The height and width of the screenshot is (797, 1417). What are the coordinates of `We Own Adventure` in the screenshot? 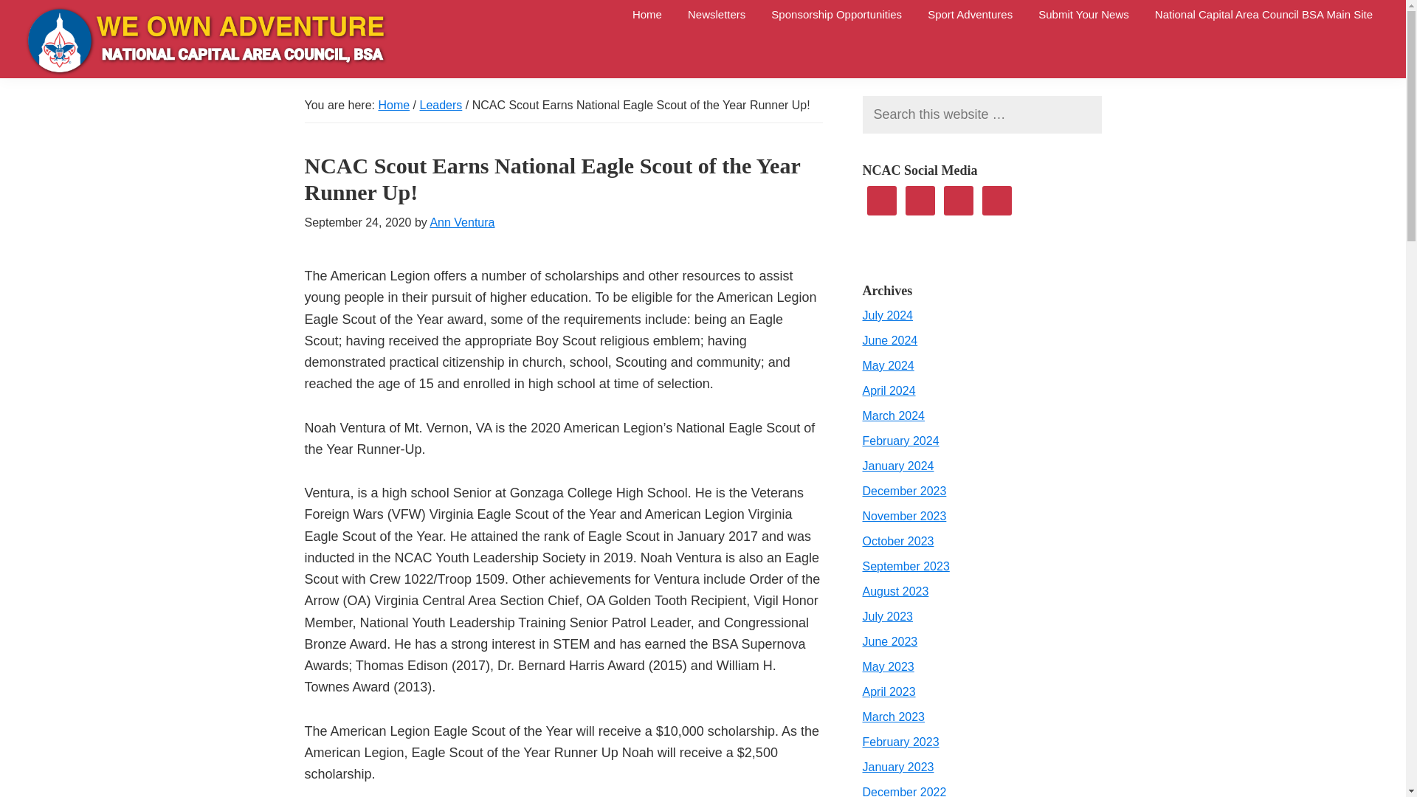 It's located at (58, 97).